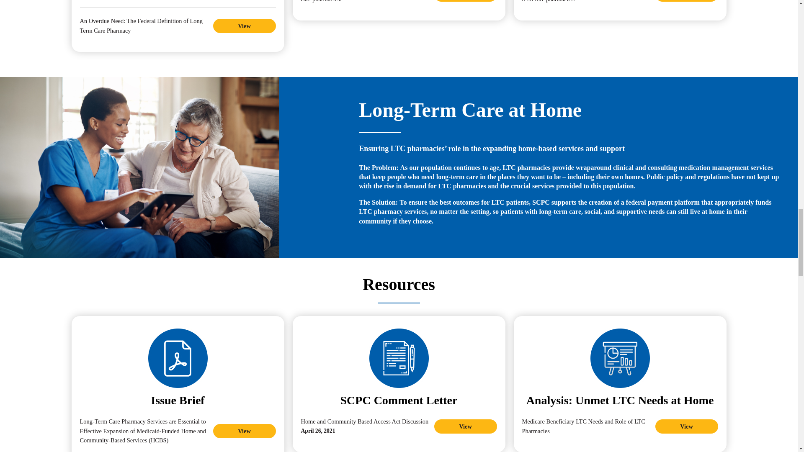 The height and width of the screenshot is (452, 804). What do you see at coordinates (244, 431) in the screenshot?
I see `View` at bounding box center [244, 431].